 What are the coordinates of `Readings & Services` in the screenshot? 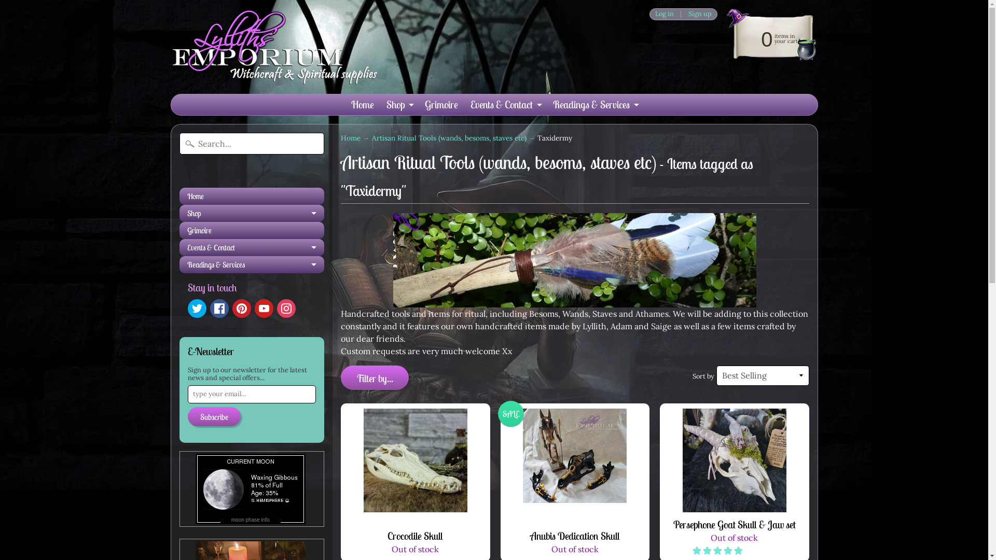 It's located at (596, 105).